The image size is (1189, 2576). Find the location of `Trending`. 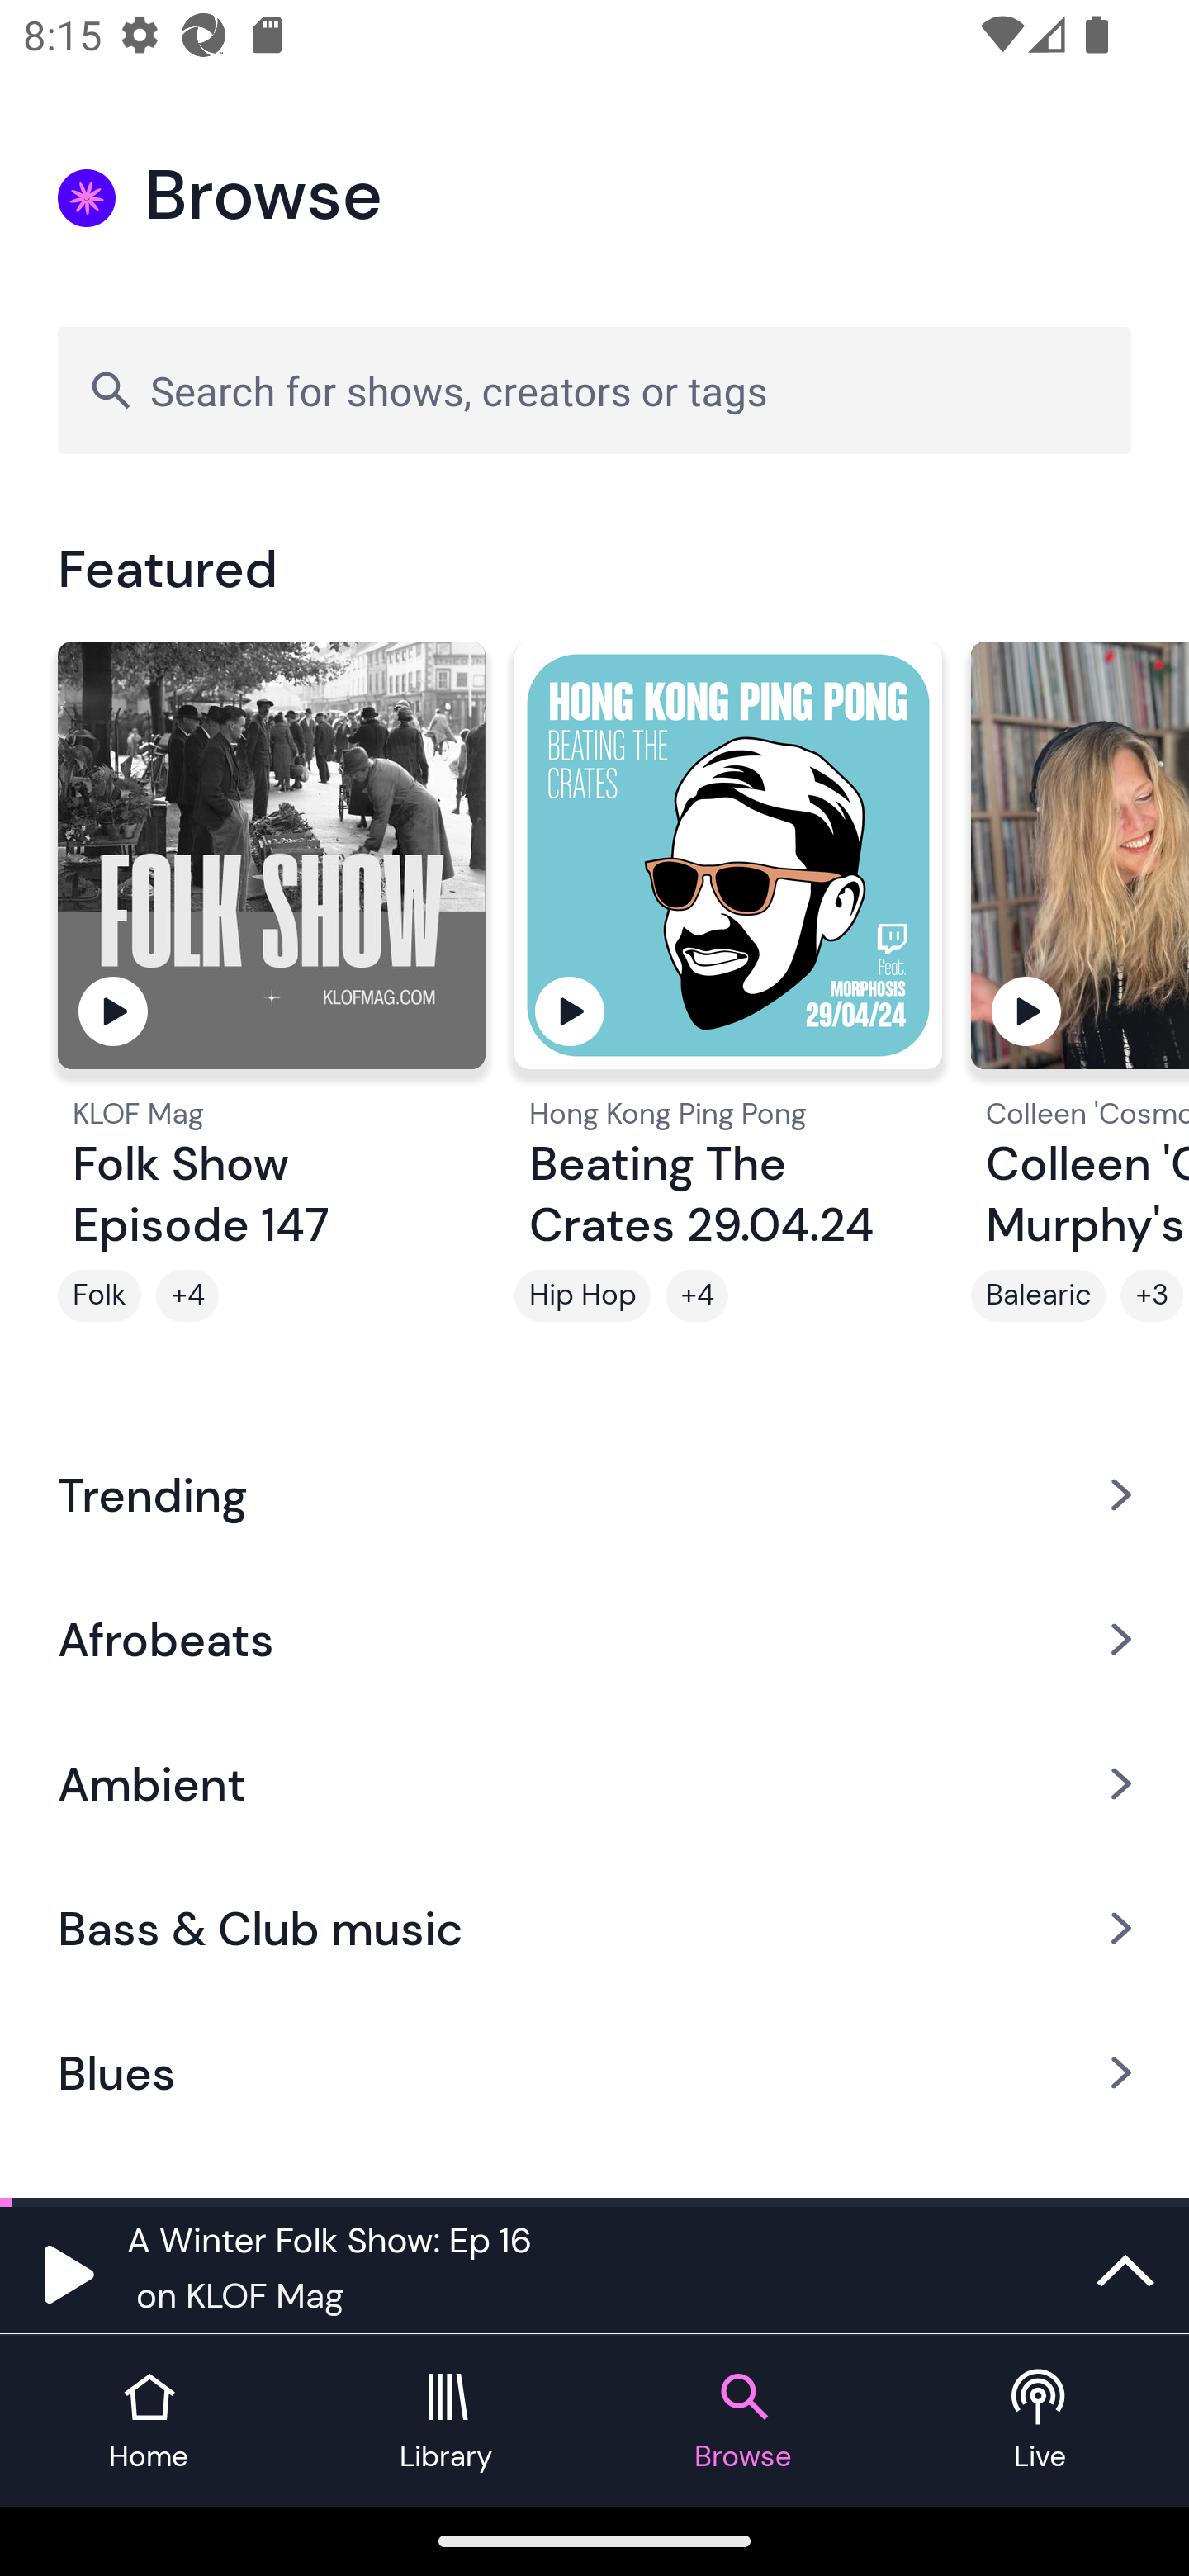

Trending is located at coordinates (594, 1494).